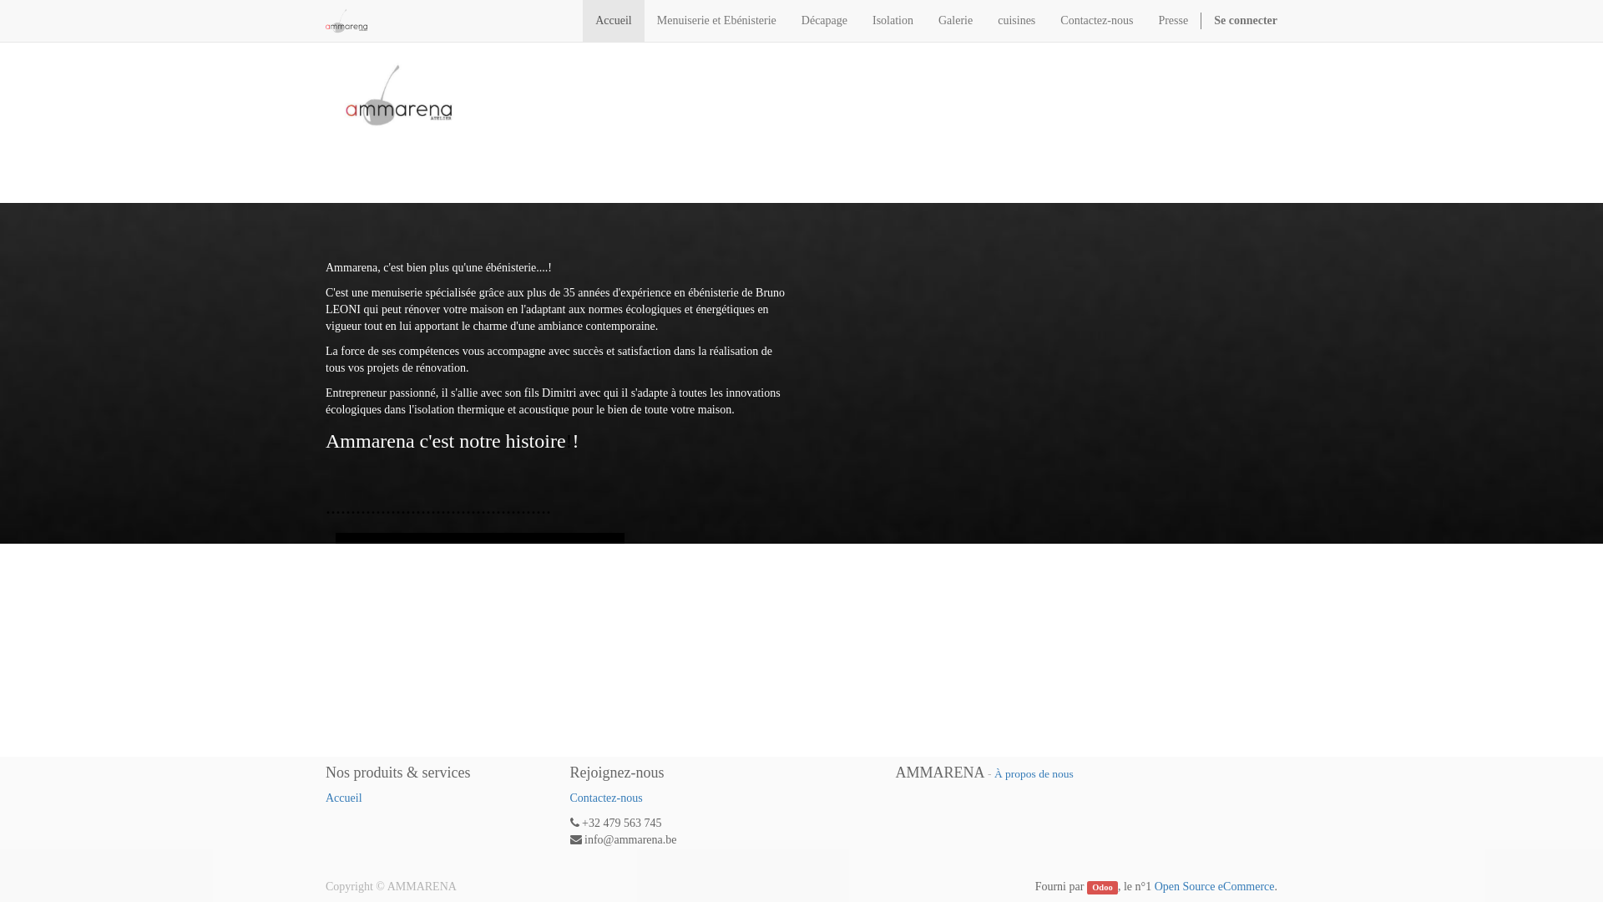  Describe the element at coordinates (1017, 21) in the screenshot. I see `cuisines` at that location.